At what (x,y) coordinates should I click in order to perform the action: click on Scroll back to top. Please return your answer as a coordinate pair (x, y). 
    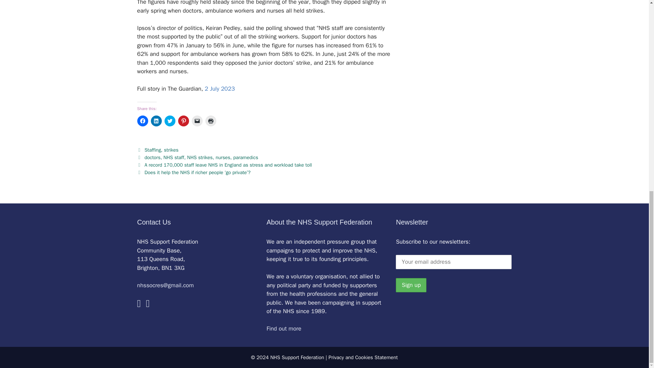
    Looking at the image, I should click on (632, 294).